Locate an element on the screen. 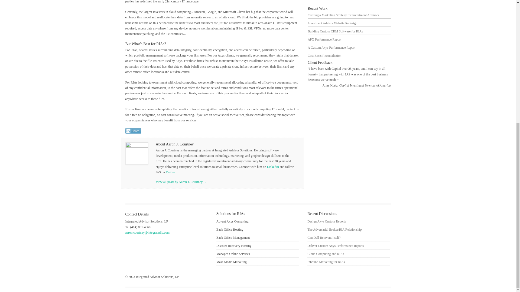 The width and height of the screenshot is (520, 292). LinkedIn is located at coordinates (273, 167).